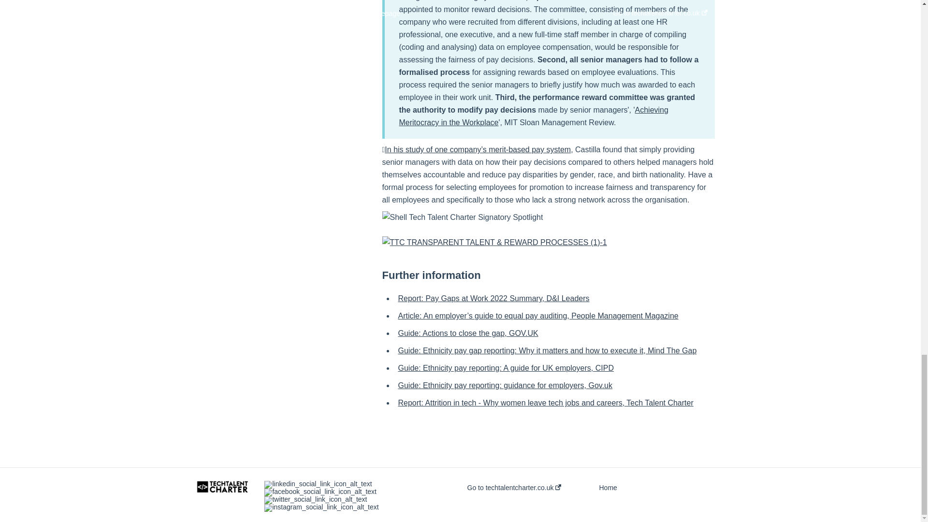  Describe the element at coordinates (468, 333) in the screenshot. I see `Guide: Actions to close the gap, GOV.UK` at that location.